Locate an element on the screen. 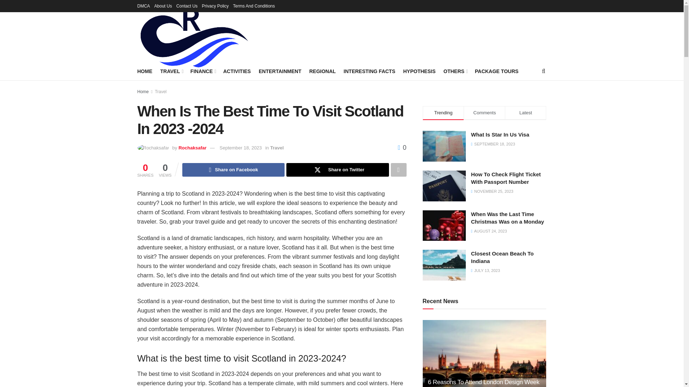 This screenshot has width=689, height=387. REGIONAL is located at coordinates (323, 71).